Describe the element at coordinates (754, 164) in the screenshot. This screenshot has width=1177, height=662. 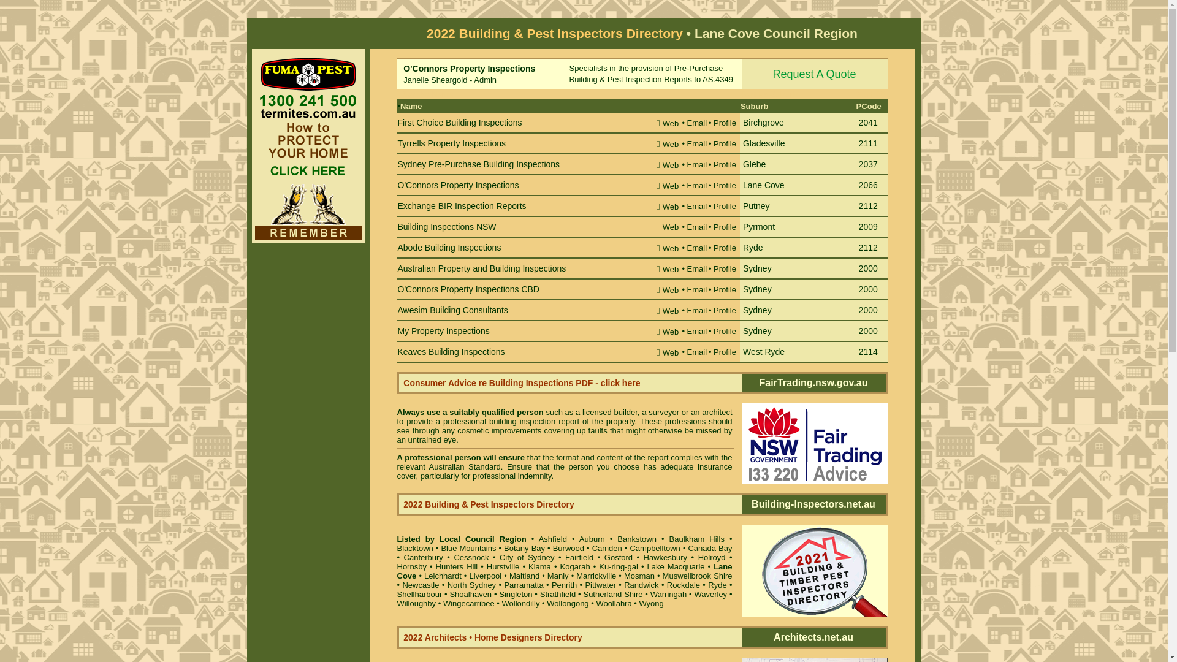
I see `Glebe` at that location.